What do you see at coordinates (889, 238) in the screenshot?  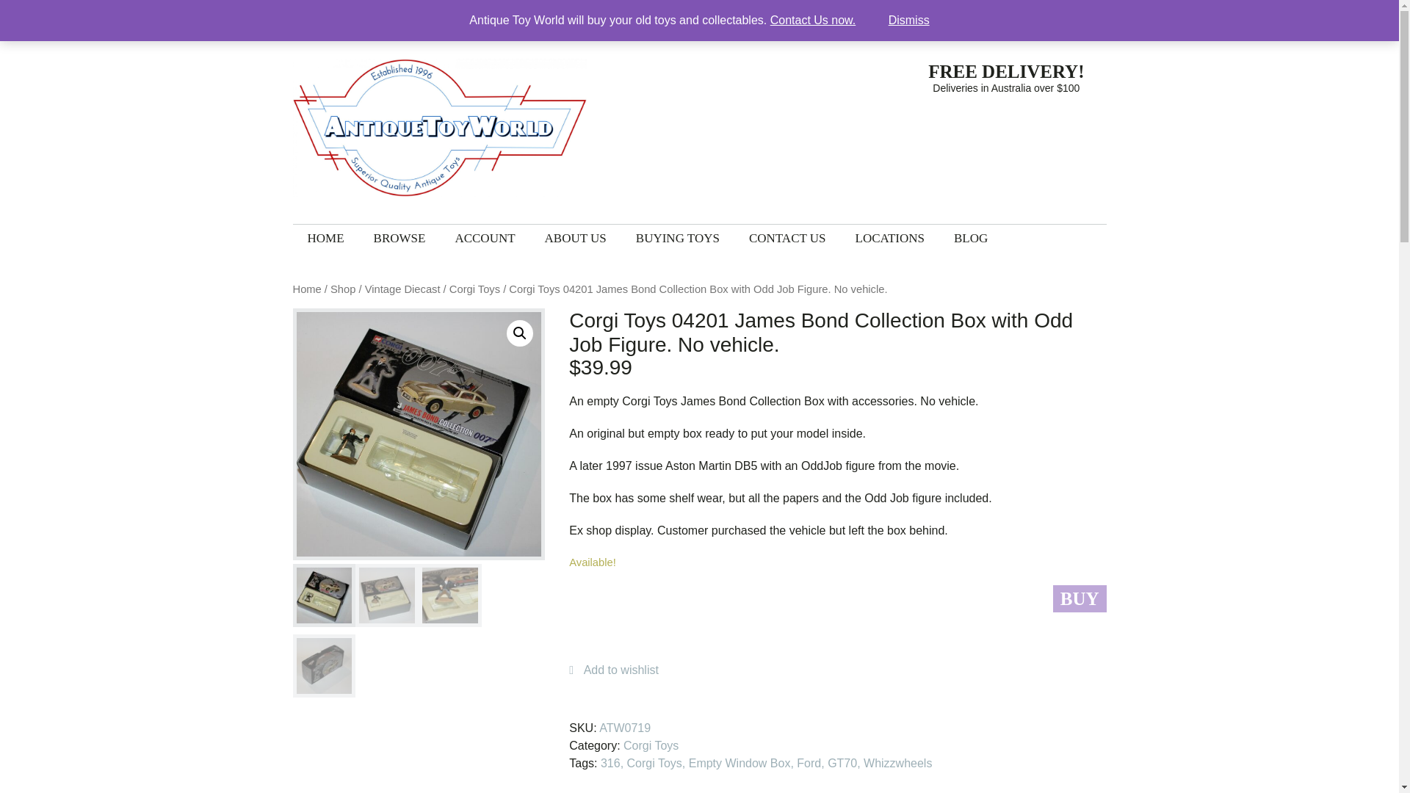 I see `LOCATIONS` at bounding box center [889, 238].